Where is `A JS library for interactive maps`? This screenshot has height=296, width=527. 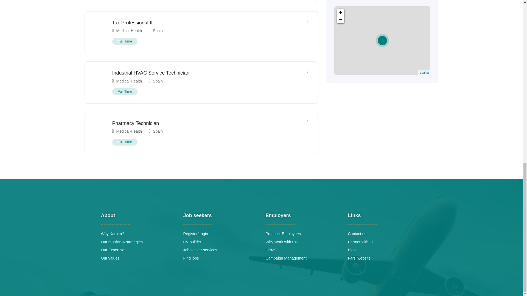 A JS library for interactive maps is located at coordinates (424, 73).